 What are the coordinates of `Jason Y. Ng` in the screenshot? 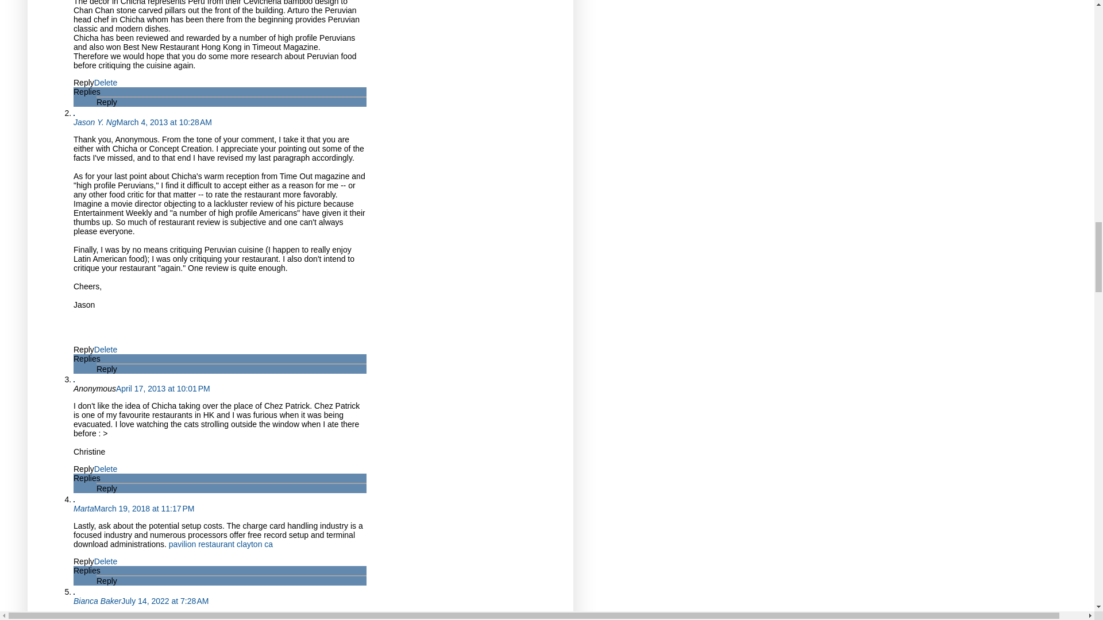 It's located at (95, 122).